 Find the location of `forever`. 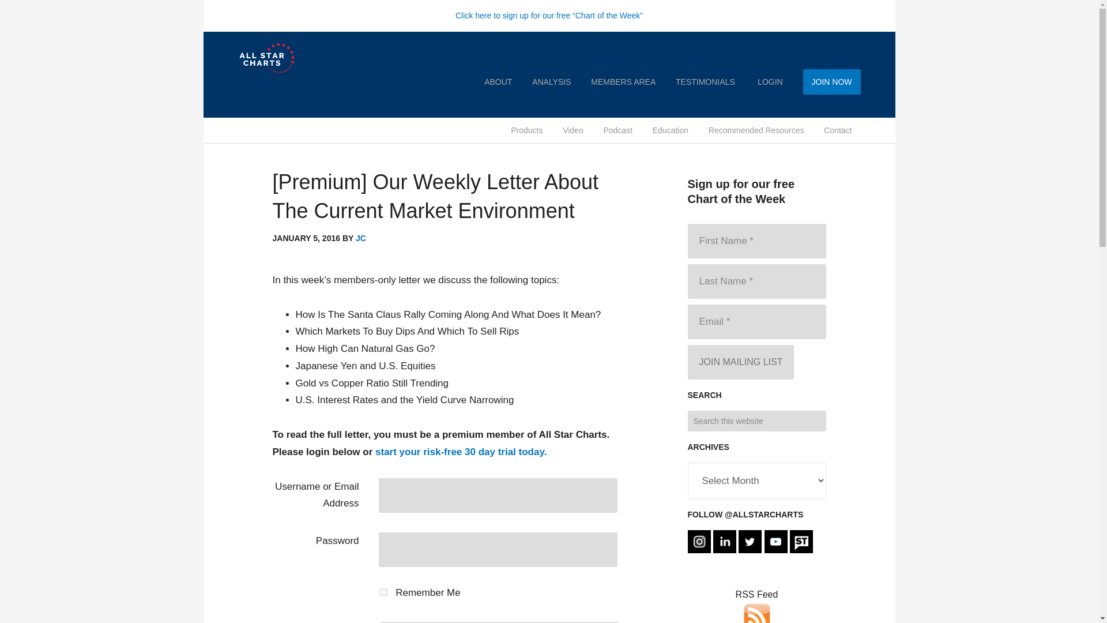

forever is located at coordinates (383, 592).